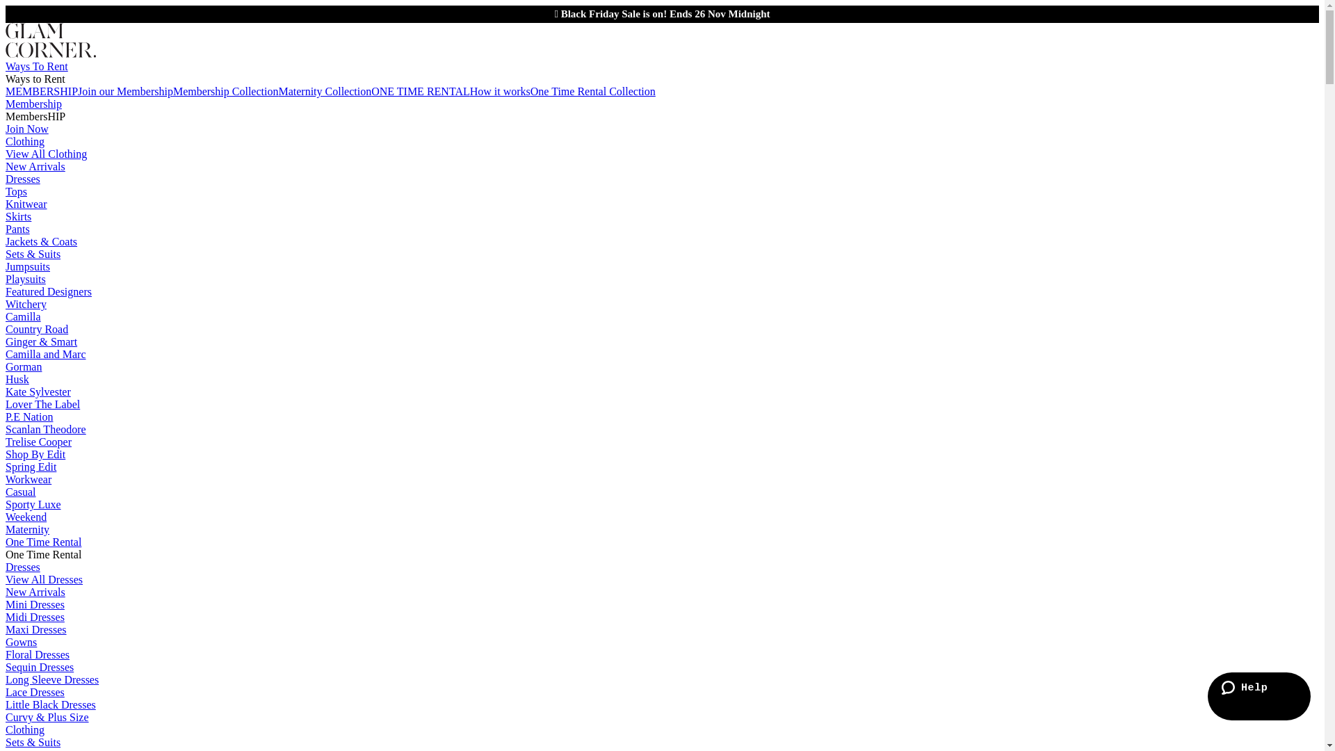 This screenshot has height=751, width=1335. I want to click on Sets & Suits, so click(33, 254).